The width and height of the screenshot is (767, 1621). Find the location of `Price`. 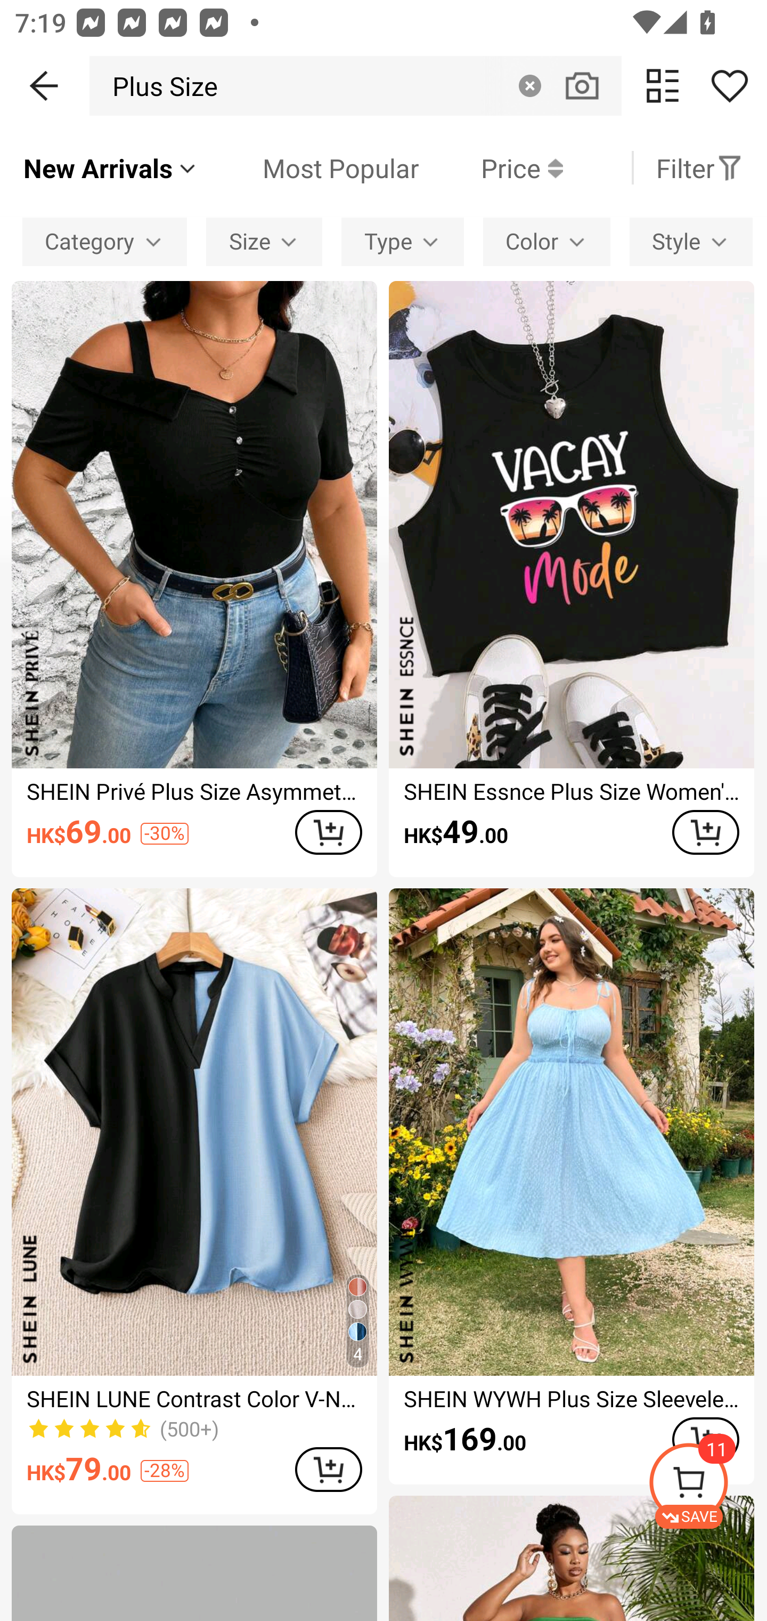

Price is located at coordinates (491, 167).